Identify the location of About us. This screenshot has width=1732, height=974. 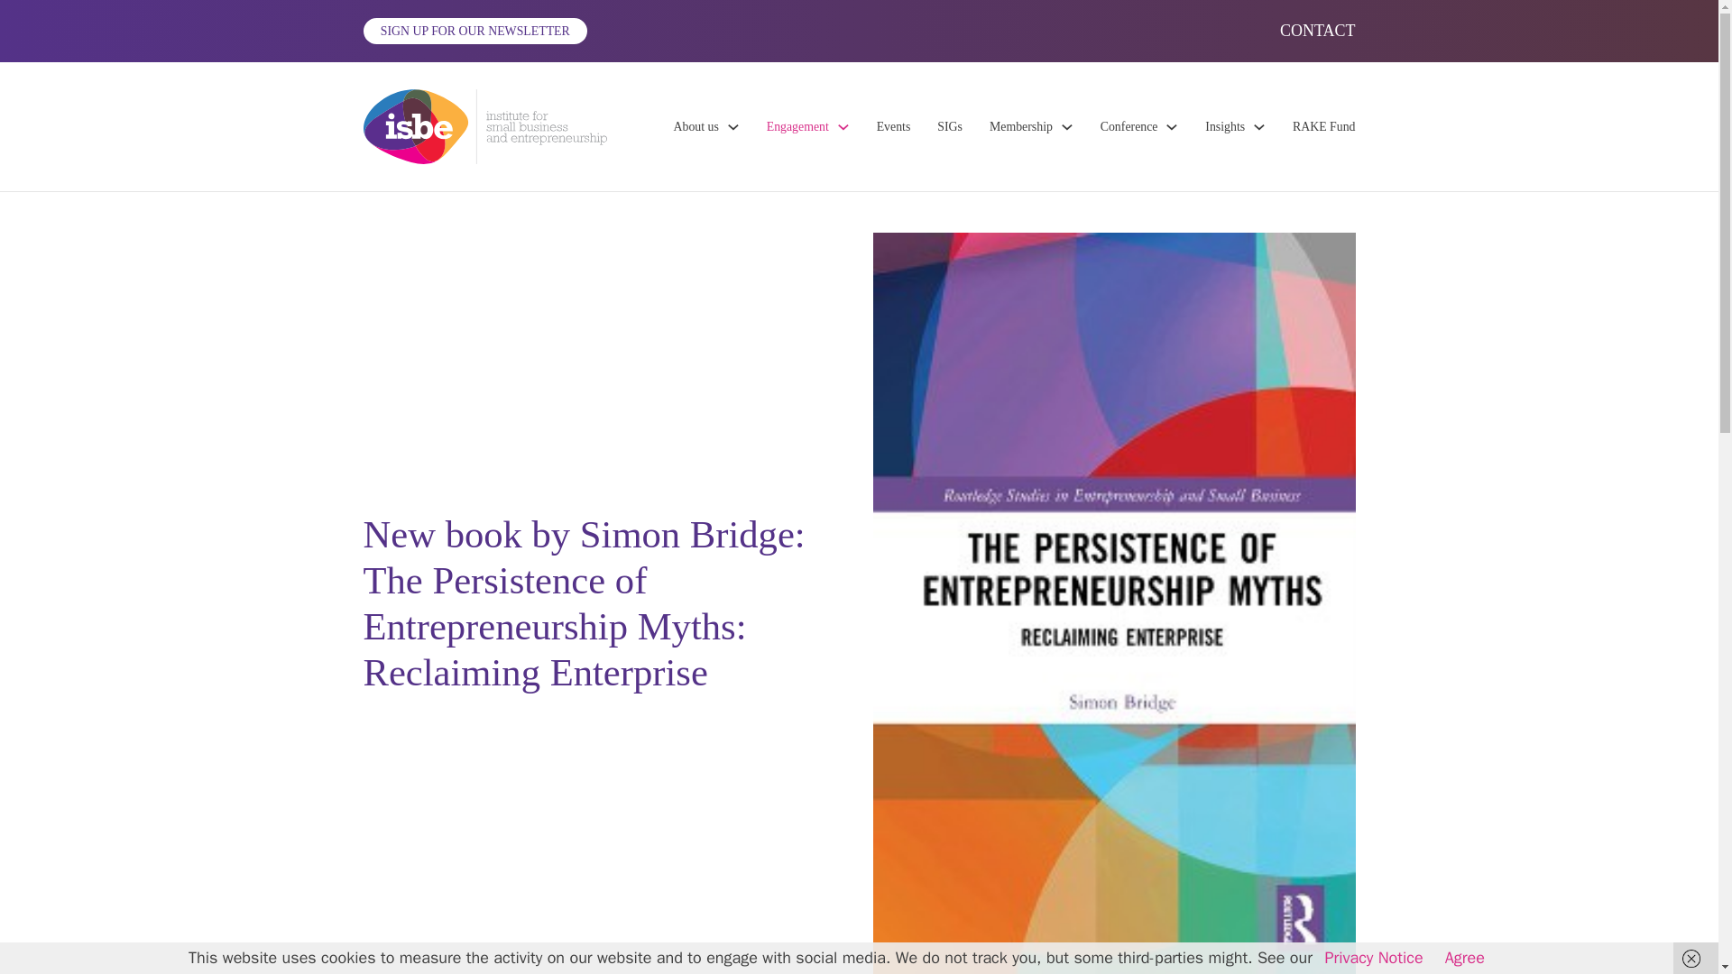
(696, 126).